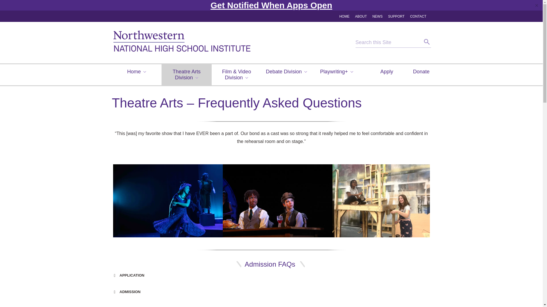 The image size is (547, 307). I want to click on Get Notified When Apps Open, so click(271, 5).